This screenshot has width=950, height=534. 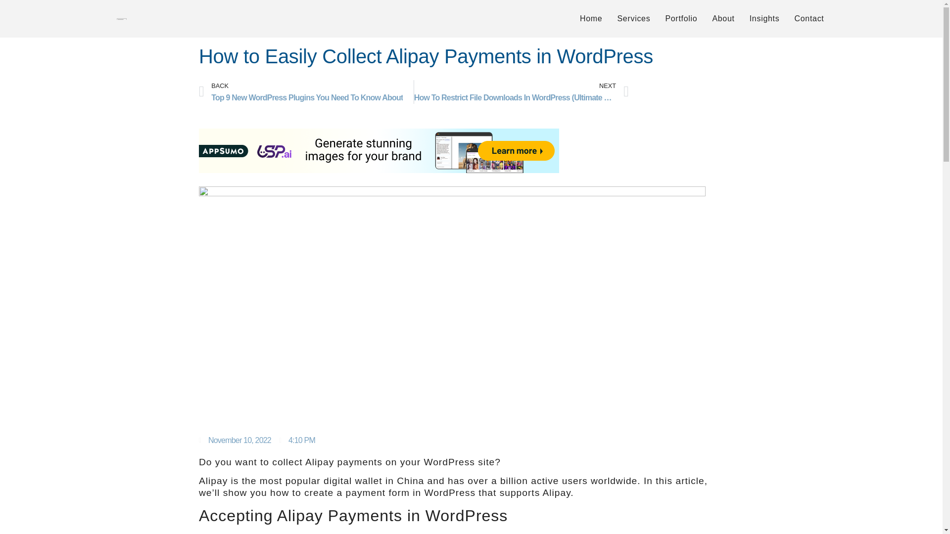 What do you see at coordinates (306, 92) in the screenshot?
I see `Services` at bounding box center [306, 92].